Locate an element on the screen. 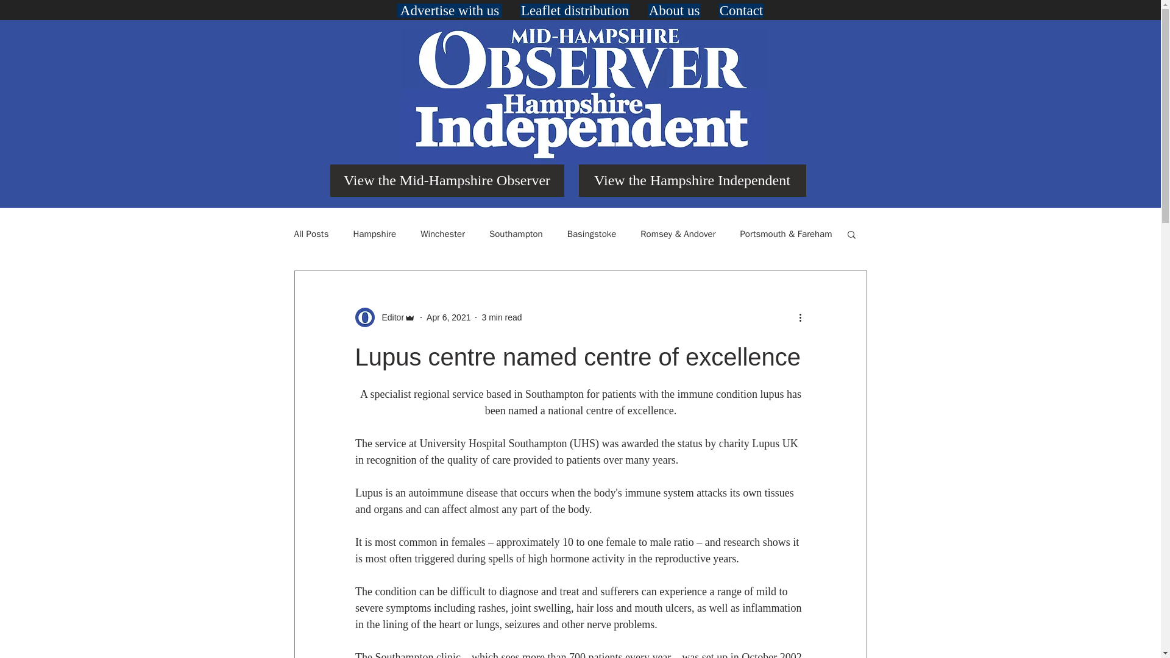 The image size is (1170, 658). Hampshire is located at coordinates (374, 233).